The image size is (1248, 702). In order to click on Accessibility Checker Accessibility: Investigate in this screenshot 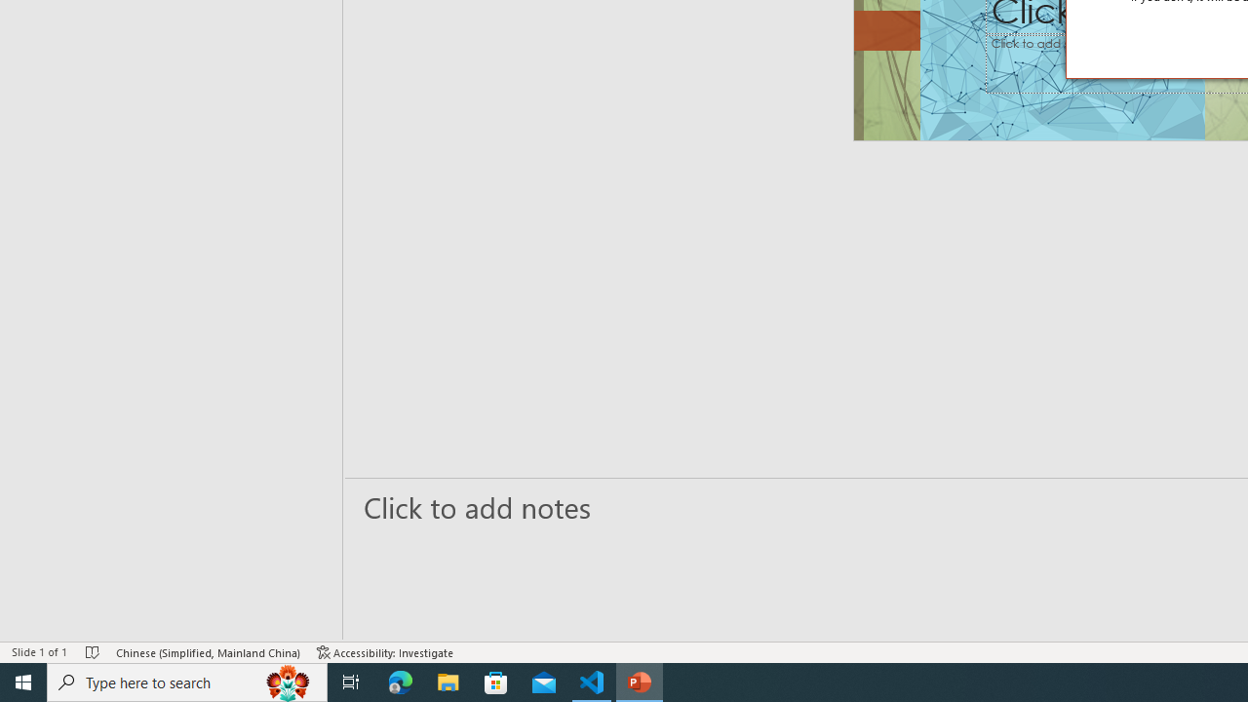, I will do `click(385, 651)`.